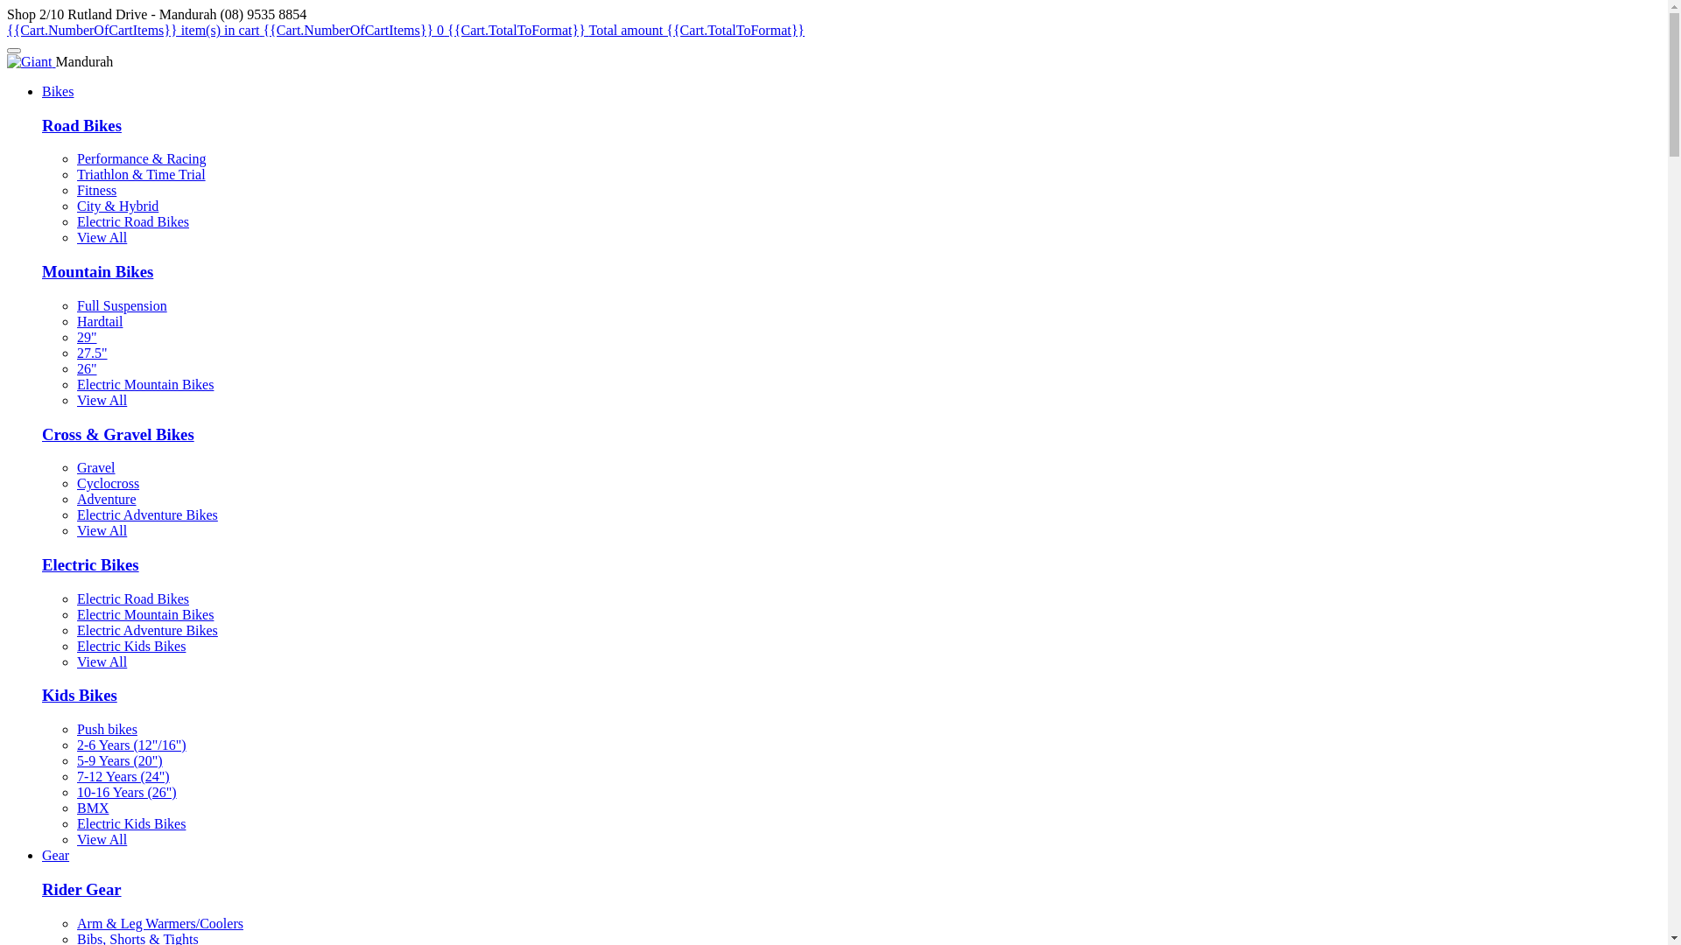 The height and width of the screenshot is (945, 1681). What do you see at coordinates (160, 924) in the screenshot?
I see `Arm & Leg Warmers/Coolers` at bounding box center [160, 924].